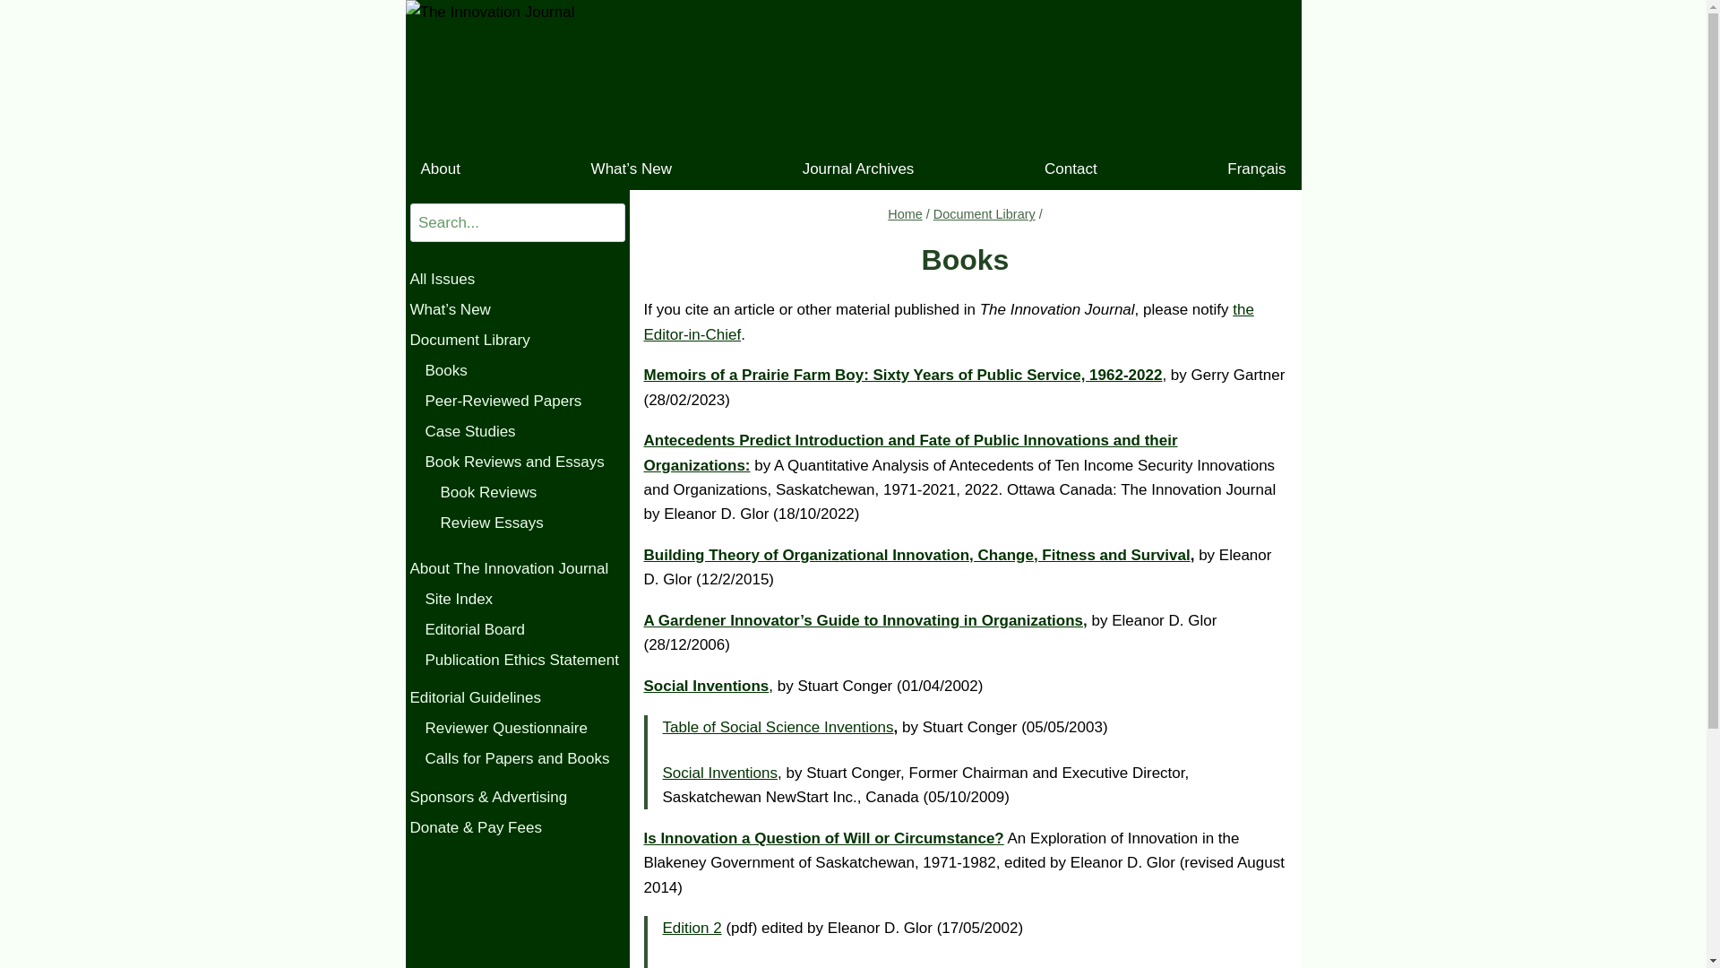  What do you see at coordinates (518, 798) in the screenshot?
I see `Sponsors & Advertising` at bounding box center [518, 798].